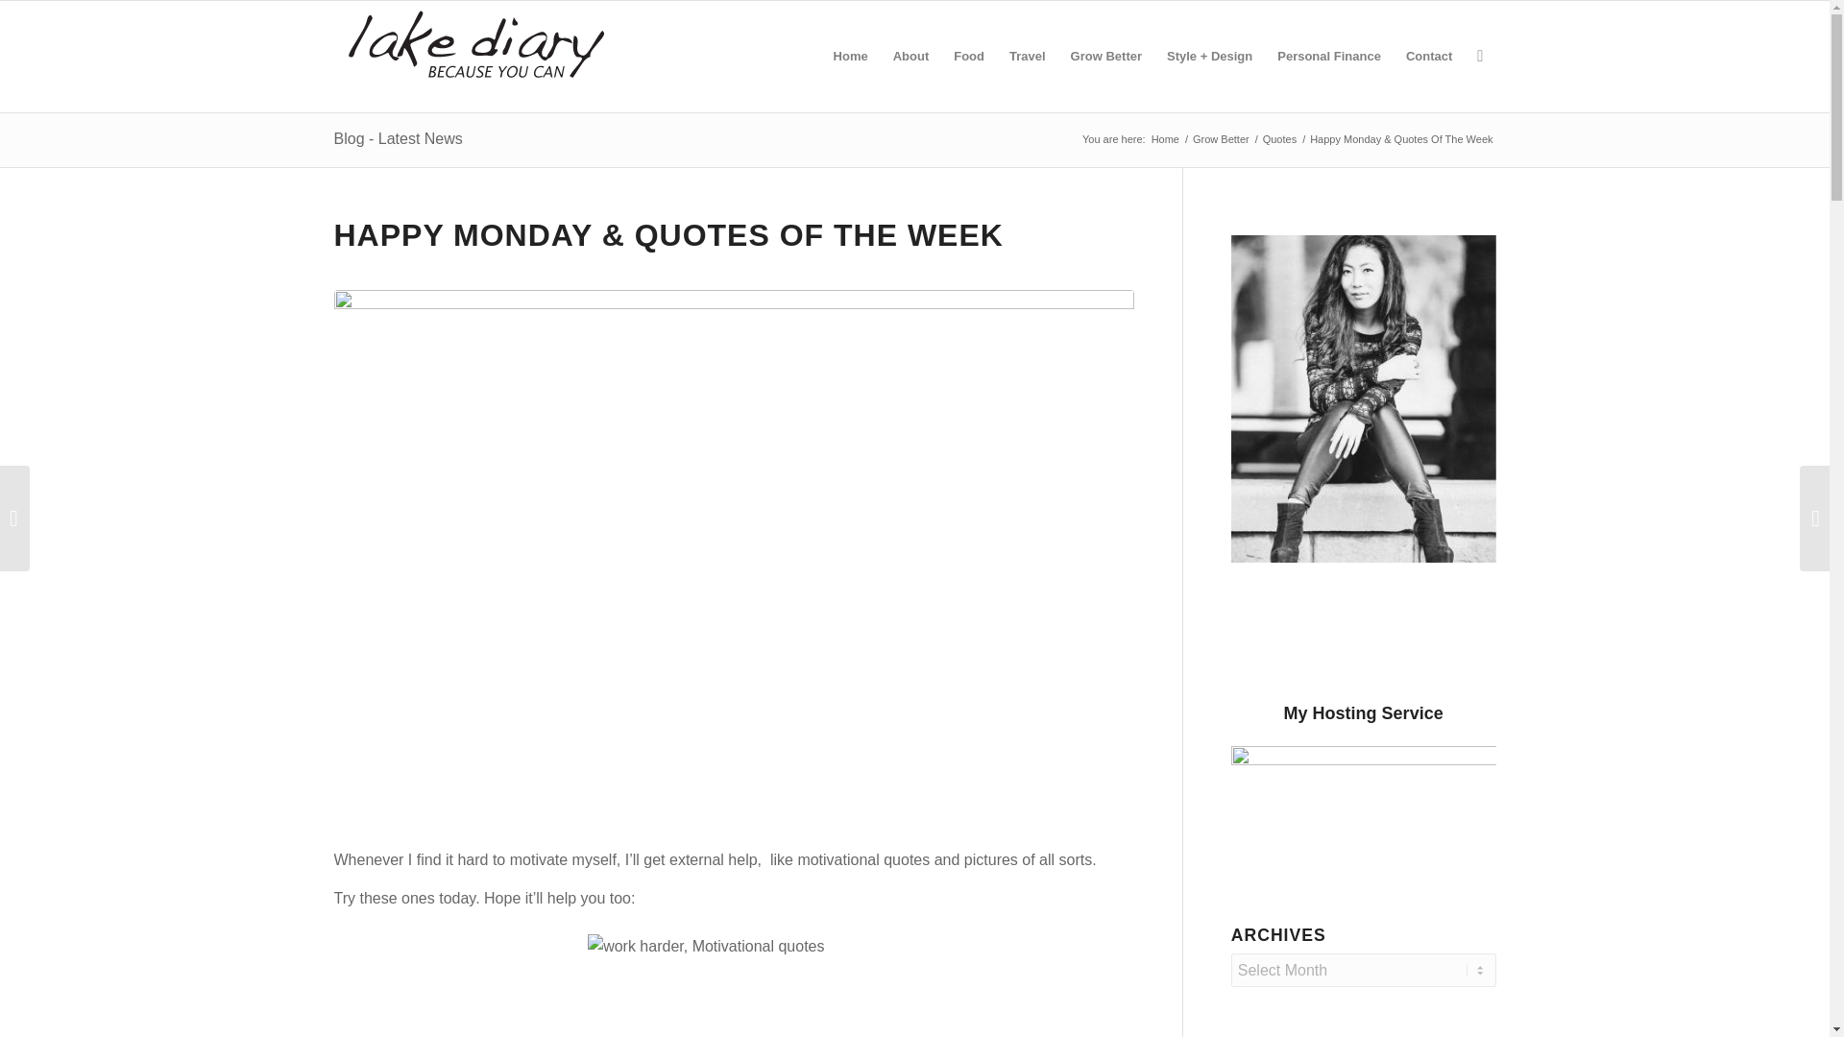 Image resolution: width=1844 pixels, height=1037 pixels. I want to click on Contact, so click(1429, 56).